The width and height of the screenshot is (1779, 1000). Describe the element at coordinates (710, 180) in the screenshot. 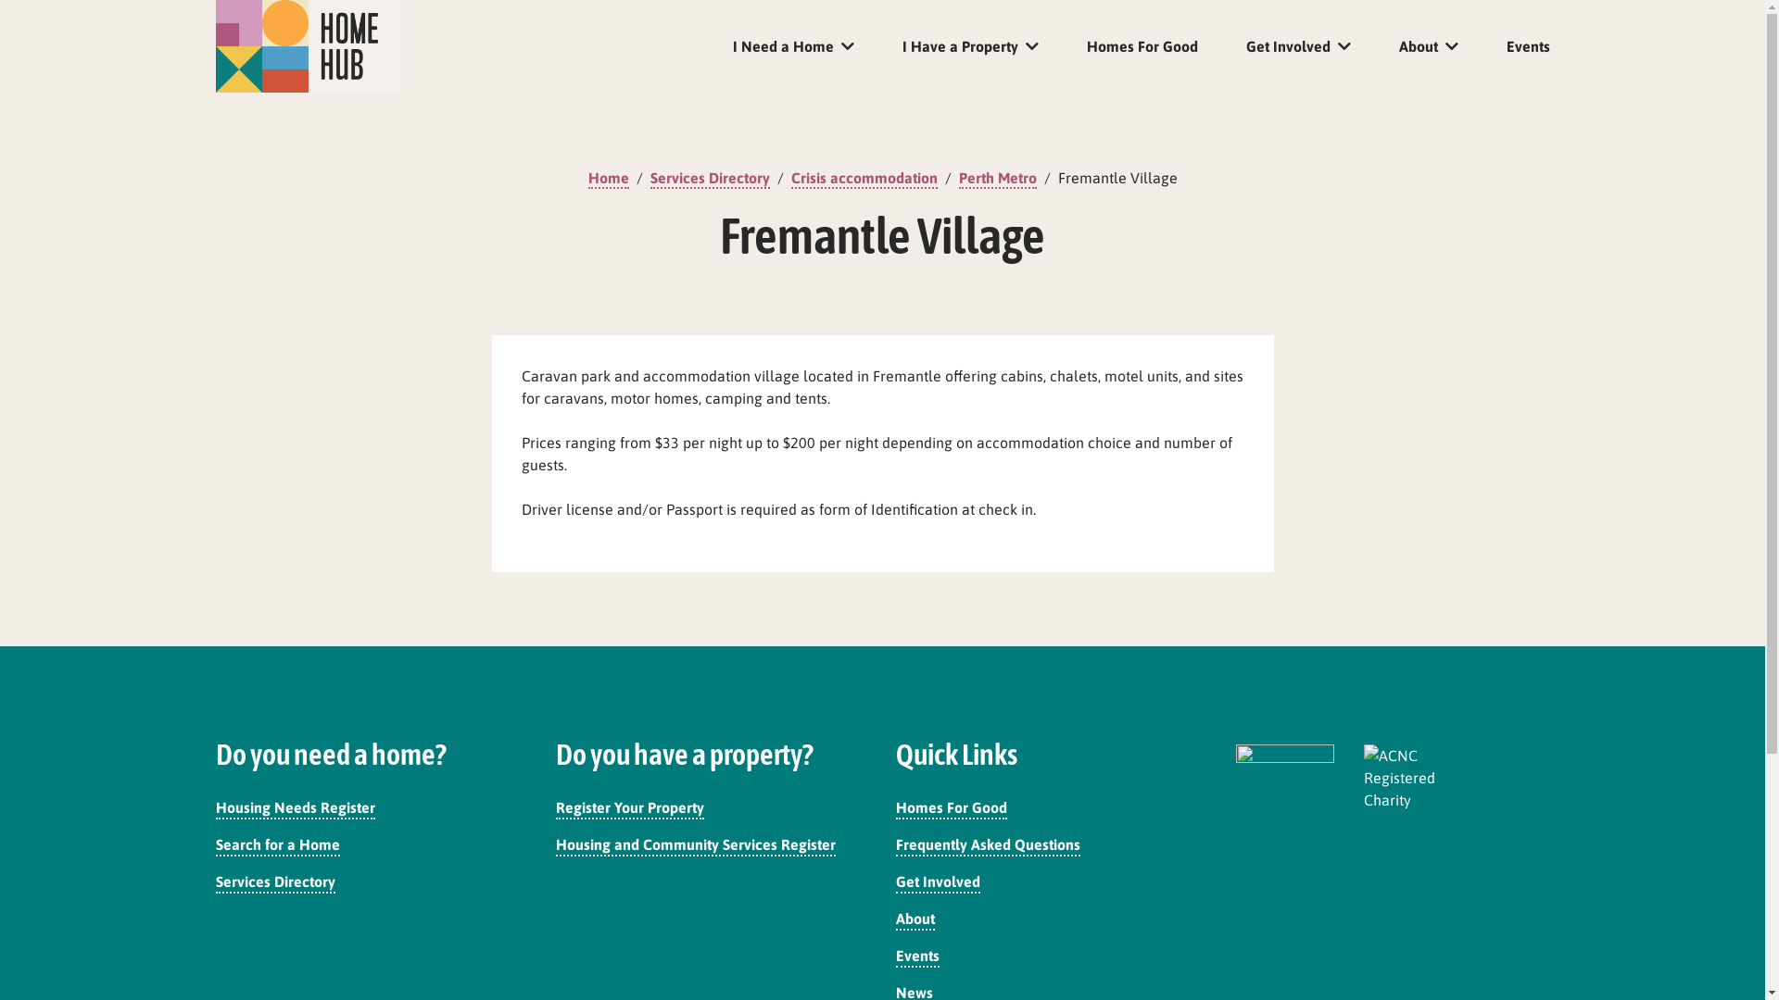

I see `Services Directory` at that location.